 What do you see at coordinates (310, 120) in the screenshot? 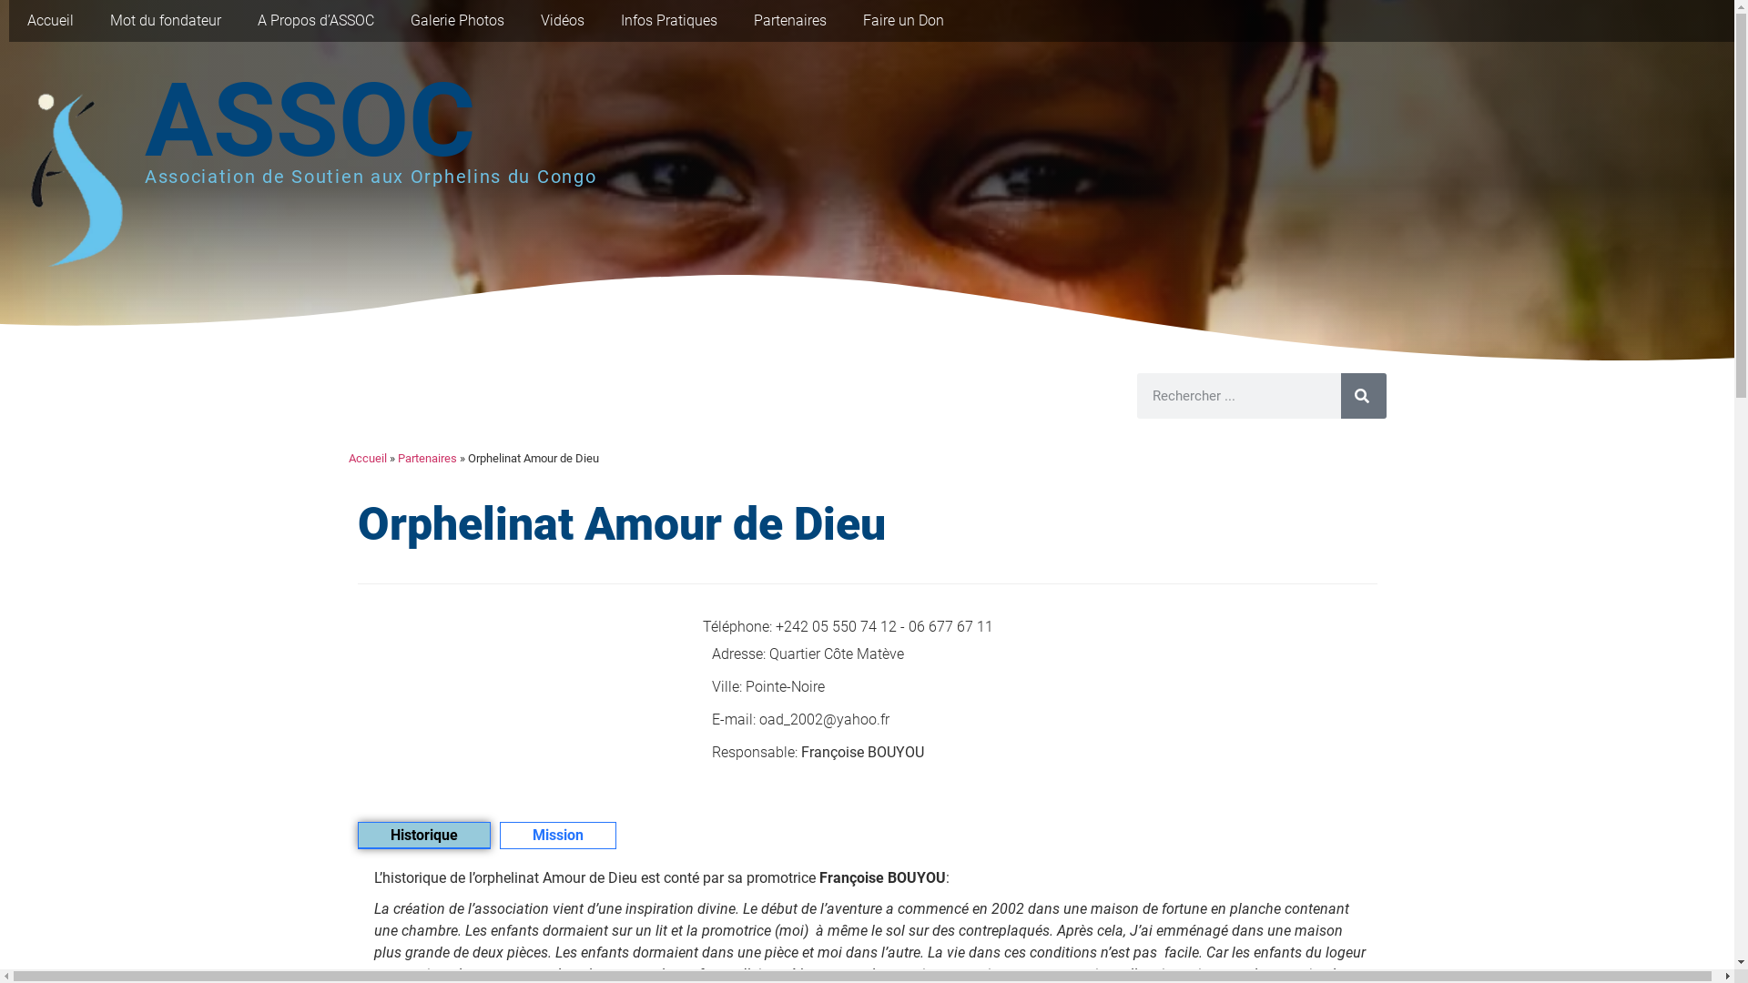
I see `ASSOC` at bounding box center [310, 120].